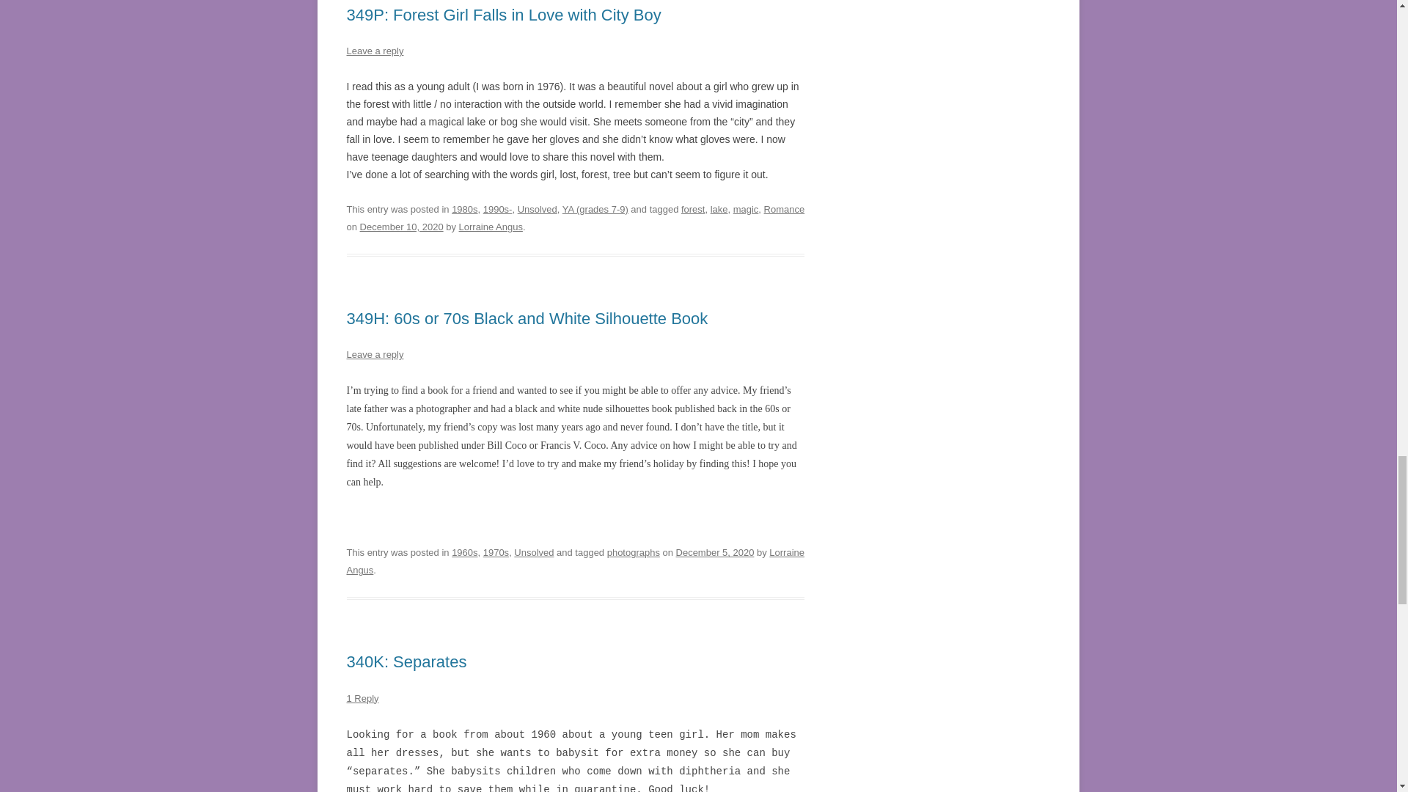  I want to click on View all posts by Lorraine Angus, so click(490, 227).